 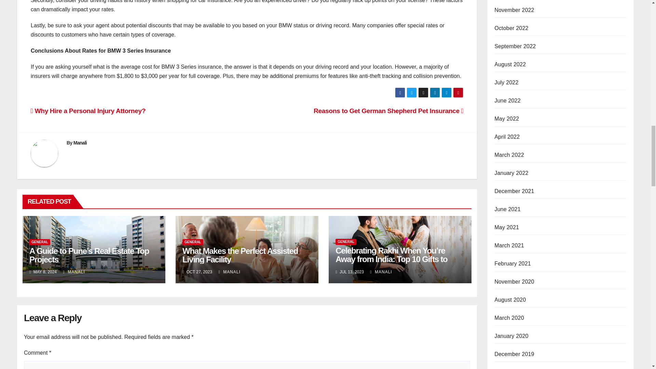 I want to click on MANALI, so click(x=74, y=272).